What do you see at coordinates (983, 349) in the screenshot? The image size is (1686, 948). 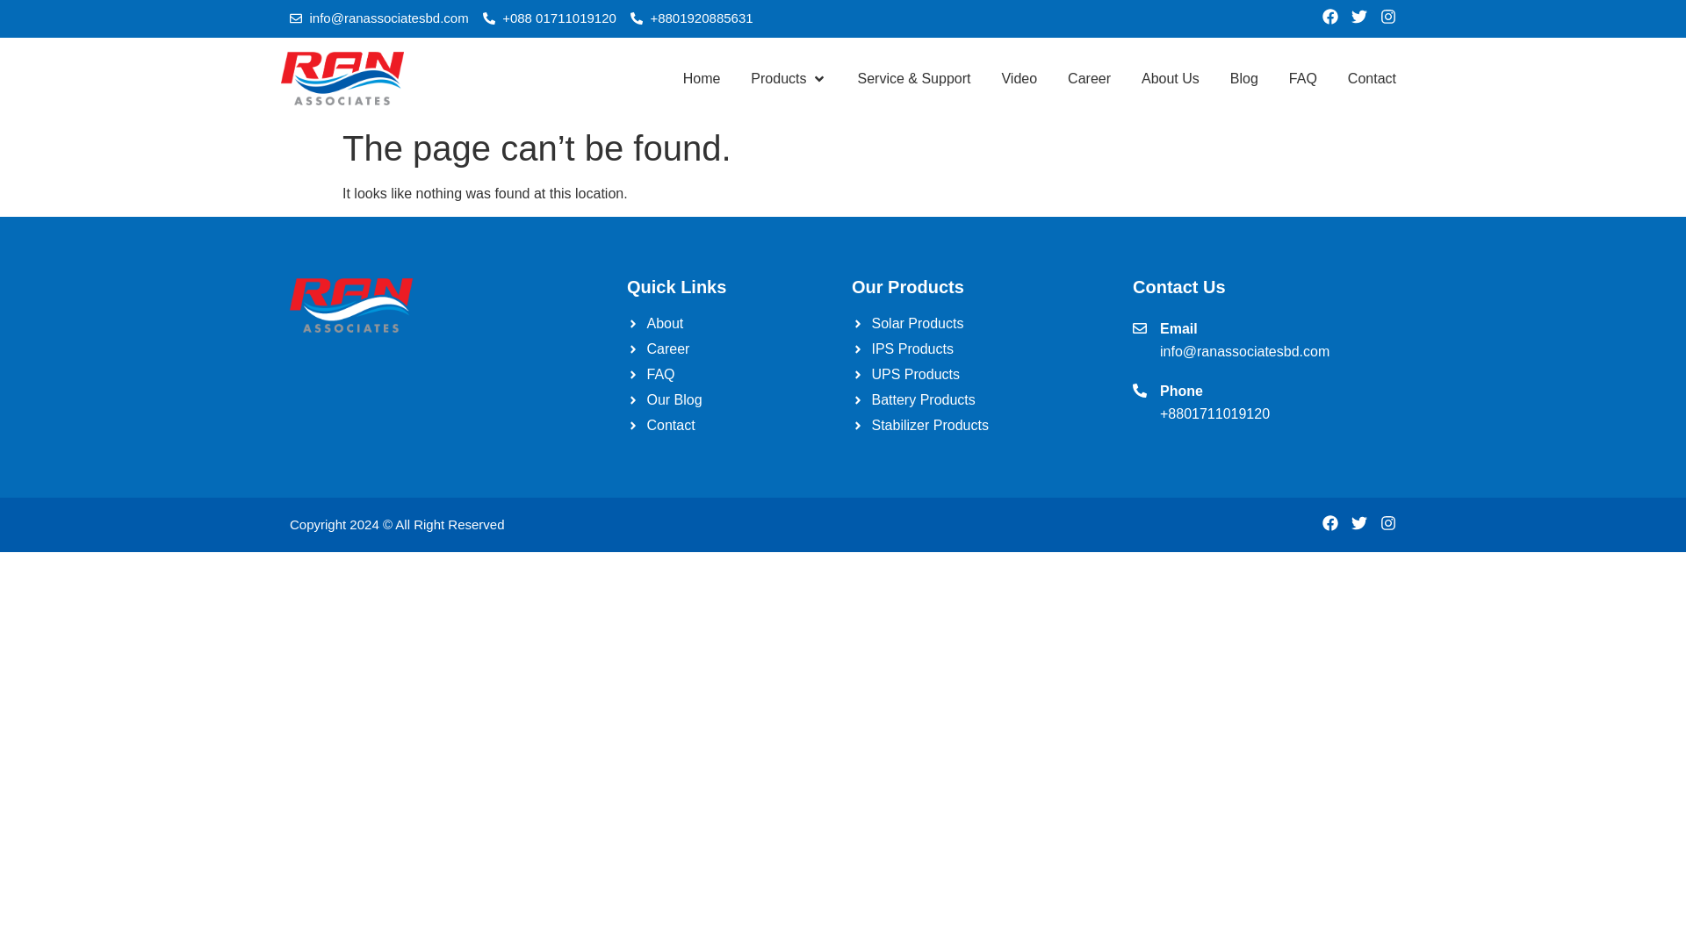 I see `IPS Products` at bounding box center [983, 349].